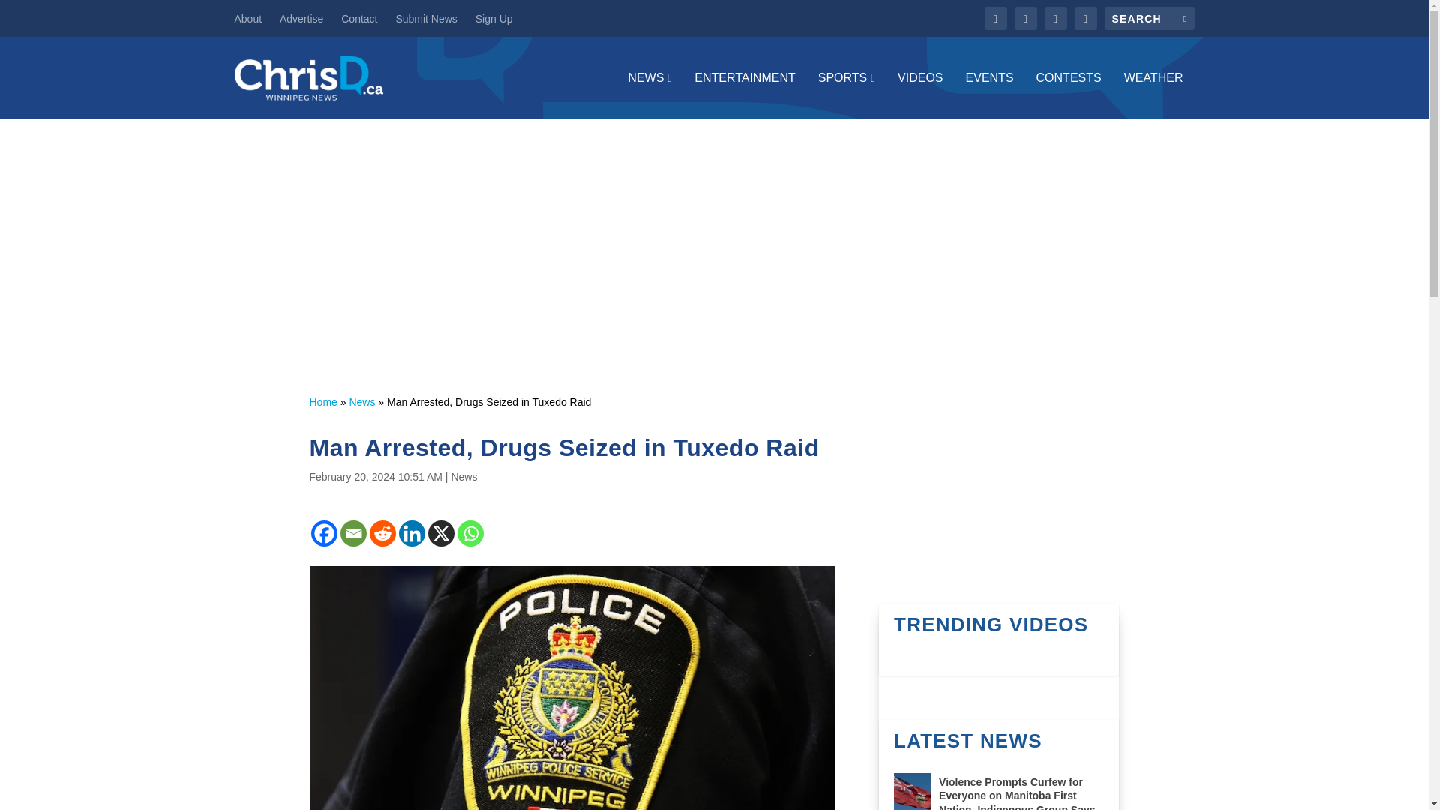  What do you see at coordinates (493, 18) in the screenshot?
I see `Sign Up` at bounding box center [493, 18].